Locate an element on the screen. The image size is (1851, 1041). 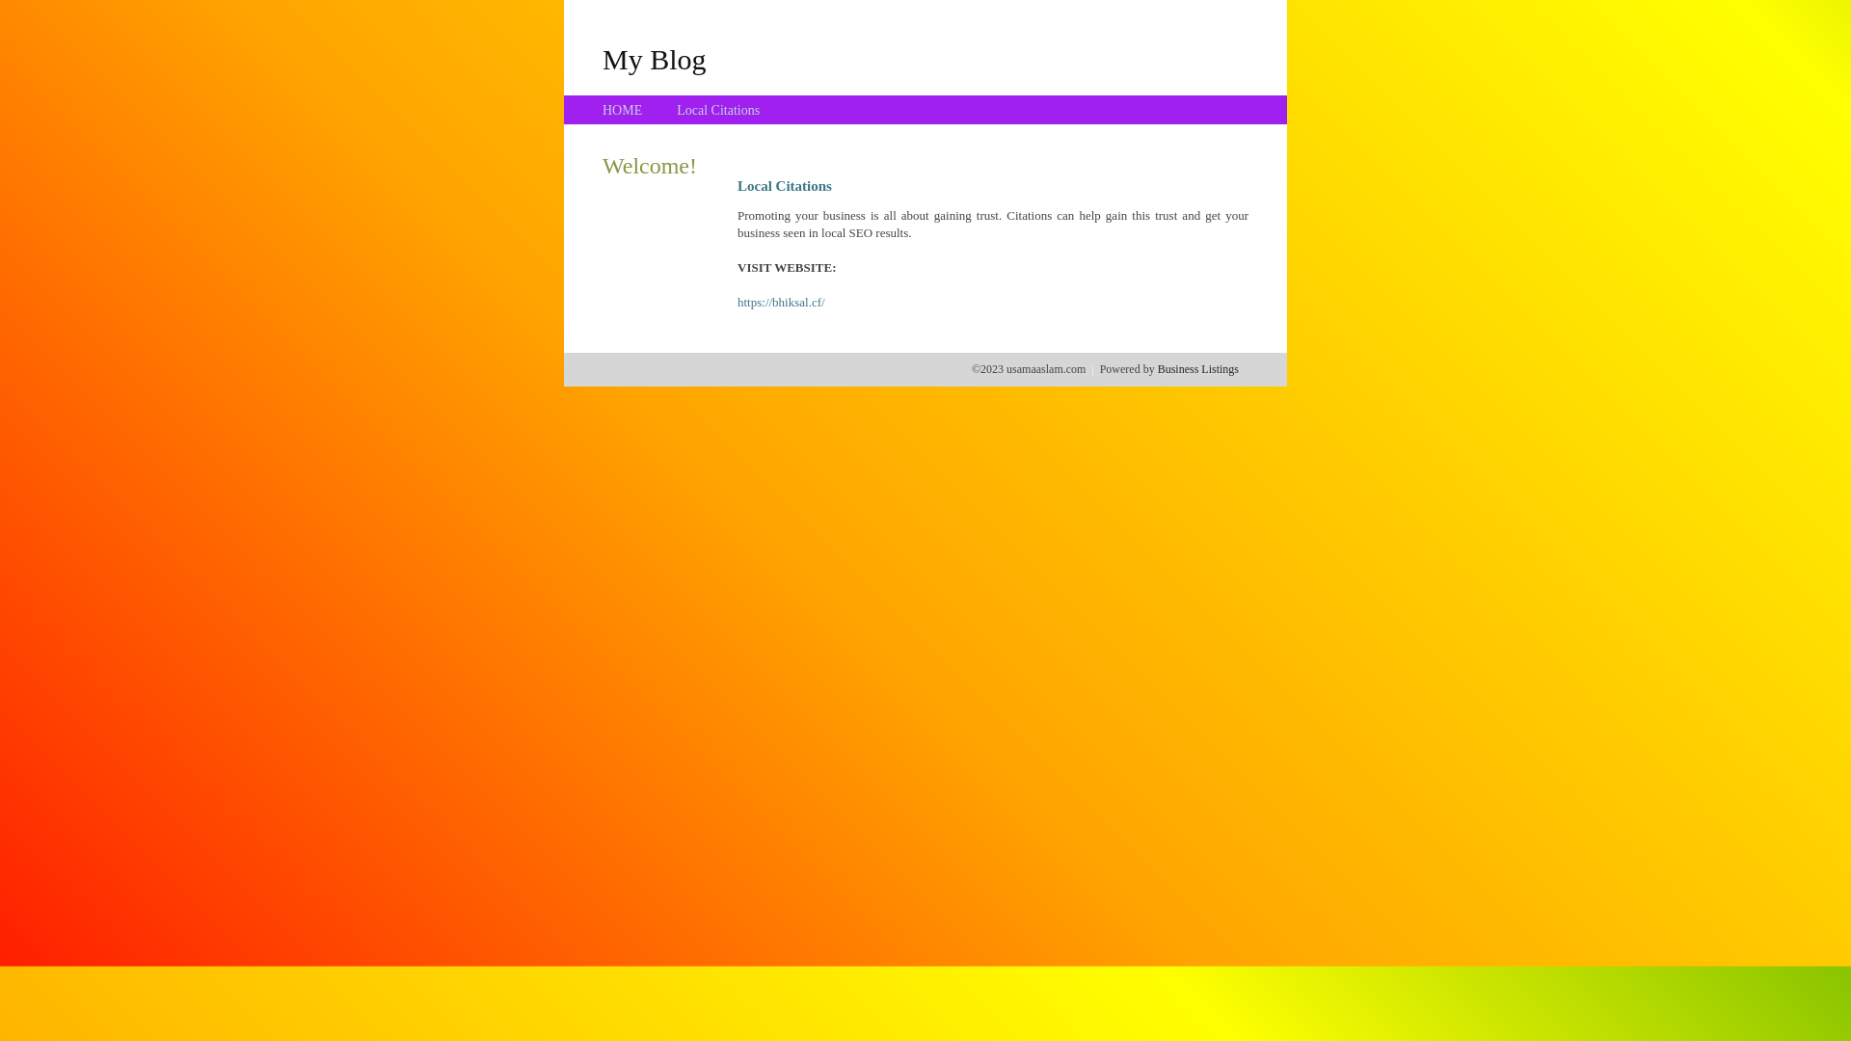
My Blog is located at coordinates (655, 59).